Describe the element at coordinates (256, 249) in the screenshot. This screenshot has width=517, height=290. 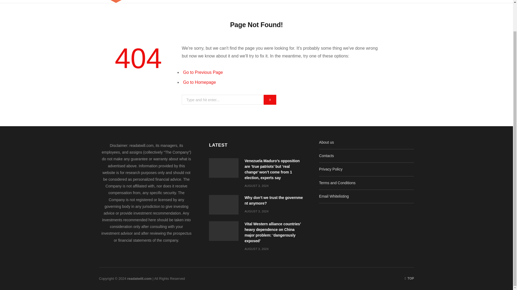
I see `AUGUST 3, 2024` at that location.